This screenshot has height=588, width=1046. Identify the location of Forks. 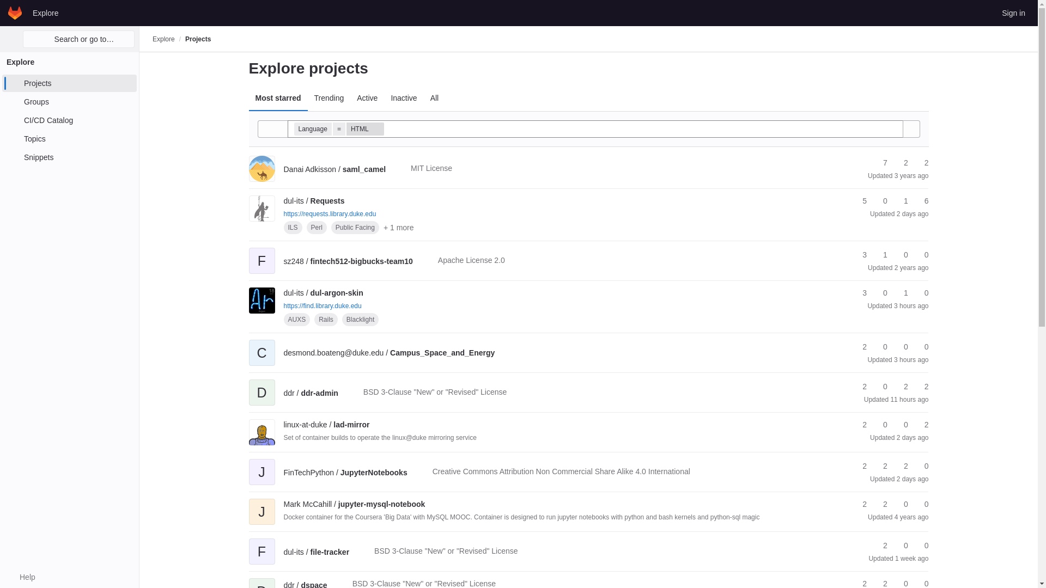
(880, 201).